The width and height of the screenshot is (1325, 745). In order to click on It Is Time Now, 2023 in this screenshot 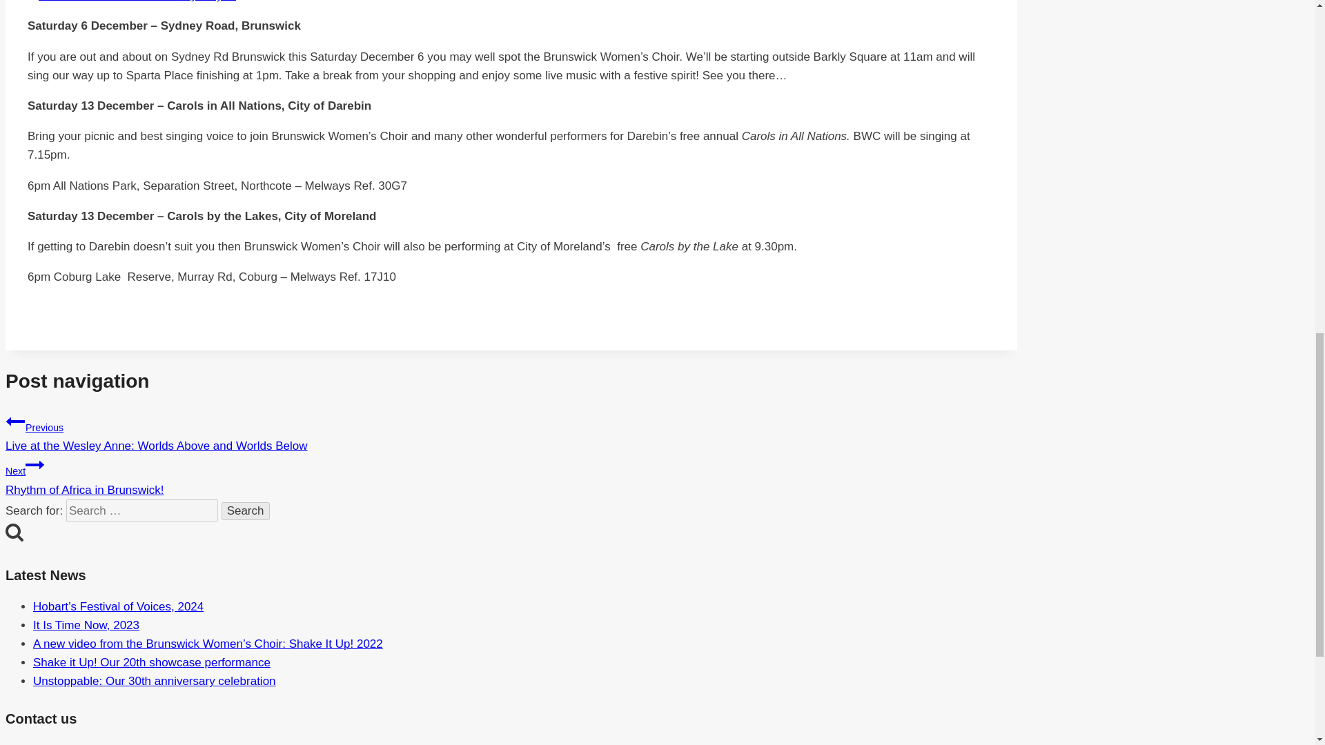, I will do `click(86, 625)`.